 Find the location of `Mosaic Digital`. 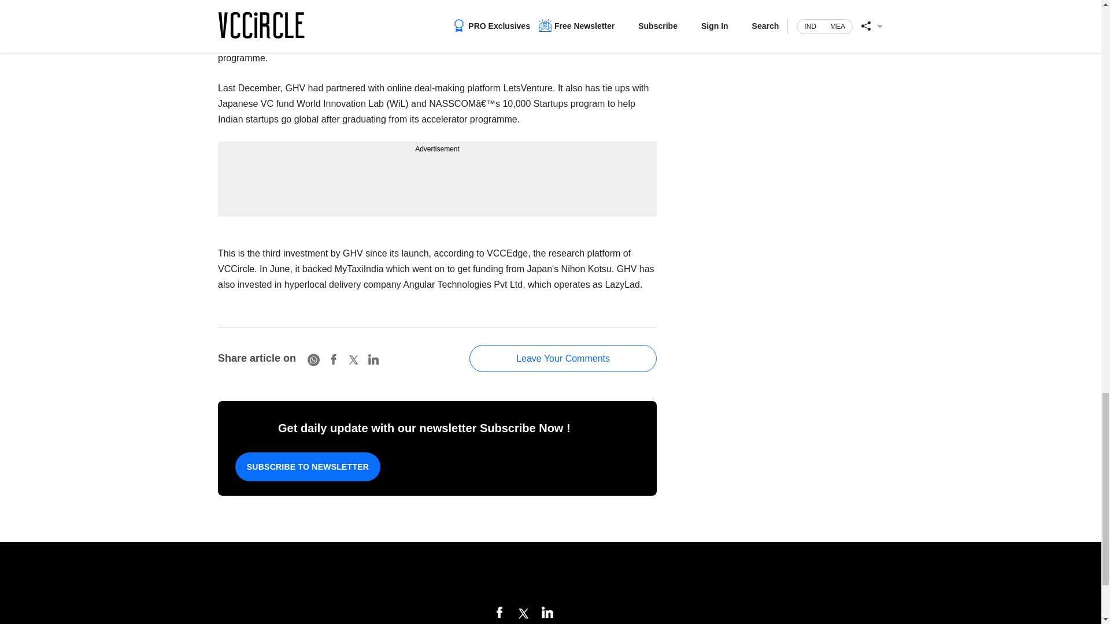

Mosaic Digital is located at coordinates (550, 575).